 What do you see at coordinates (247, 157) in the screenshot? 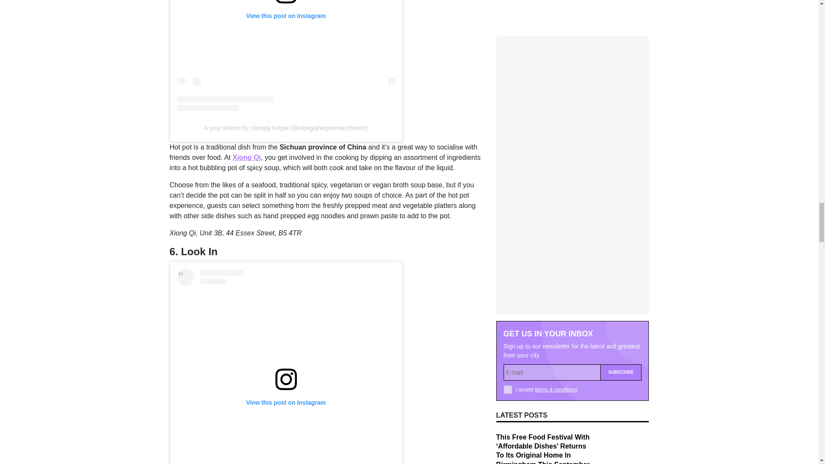
I see `Xiong Qi` at bounding box center [247, 157].